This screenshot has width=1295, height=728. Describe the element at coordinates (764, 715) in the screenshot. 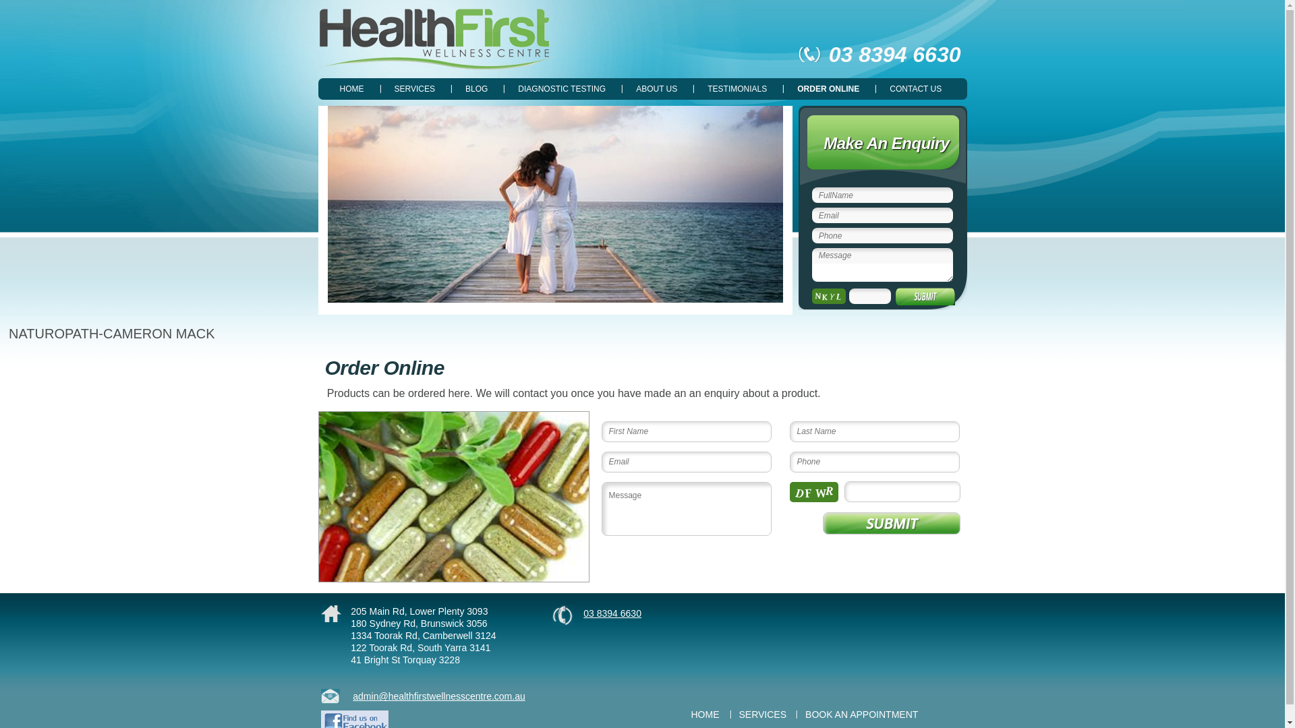

I see `SERVICES` at that location.